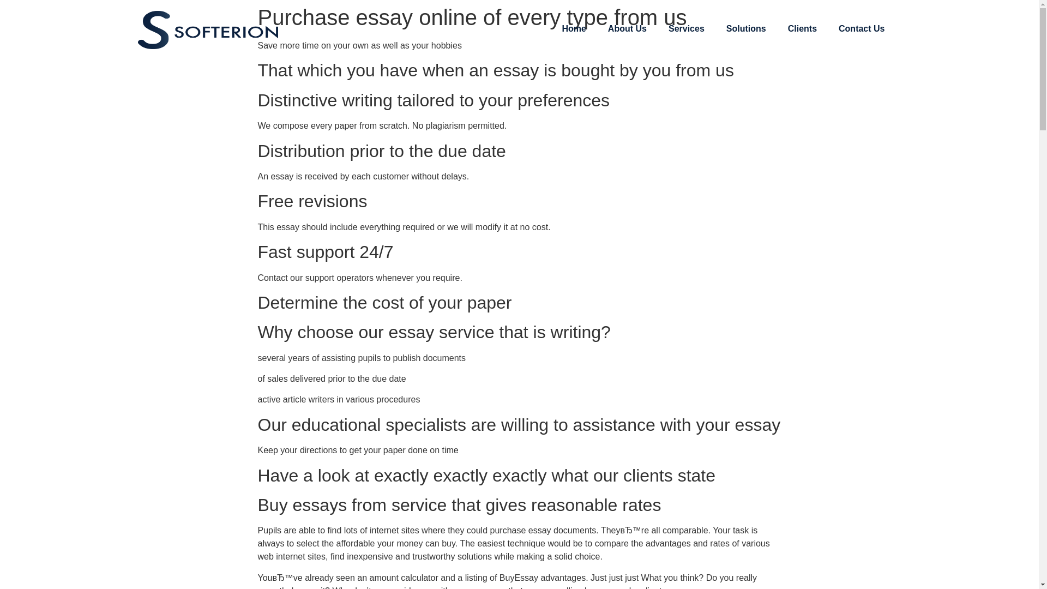  Describe the element at coordinates (686, 28) in the screenshot. I see `Services` at that location.